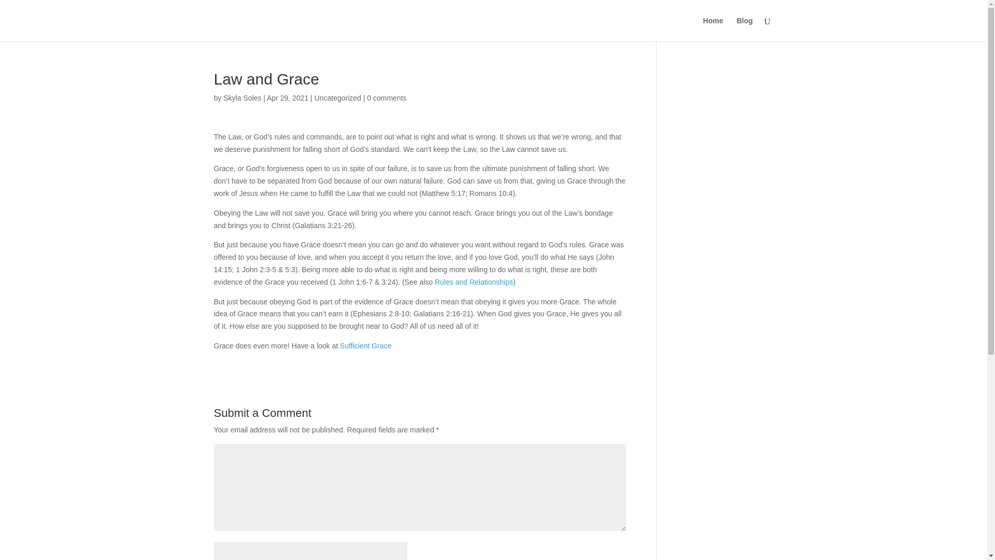  Describe the element at coordinates (387, 97) in the screenshot. I see `0 comments` at that location.